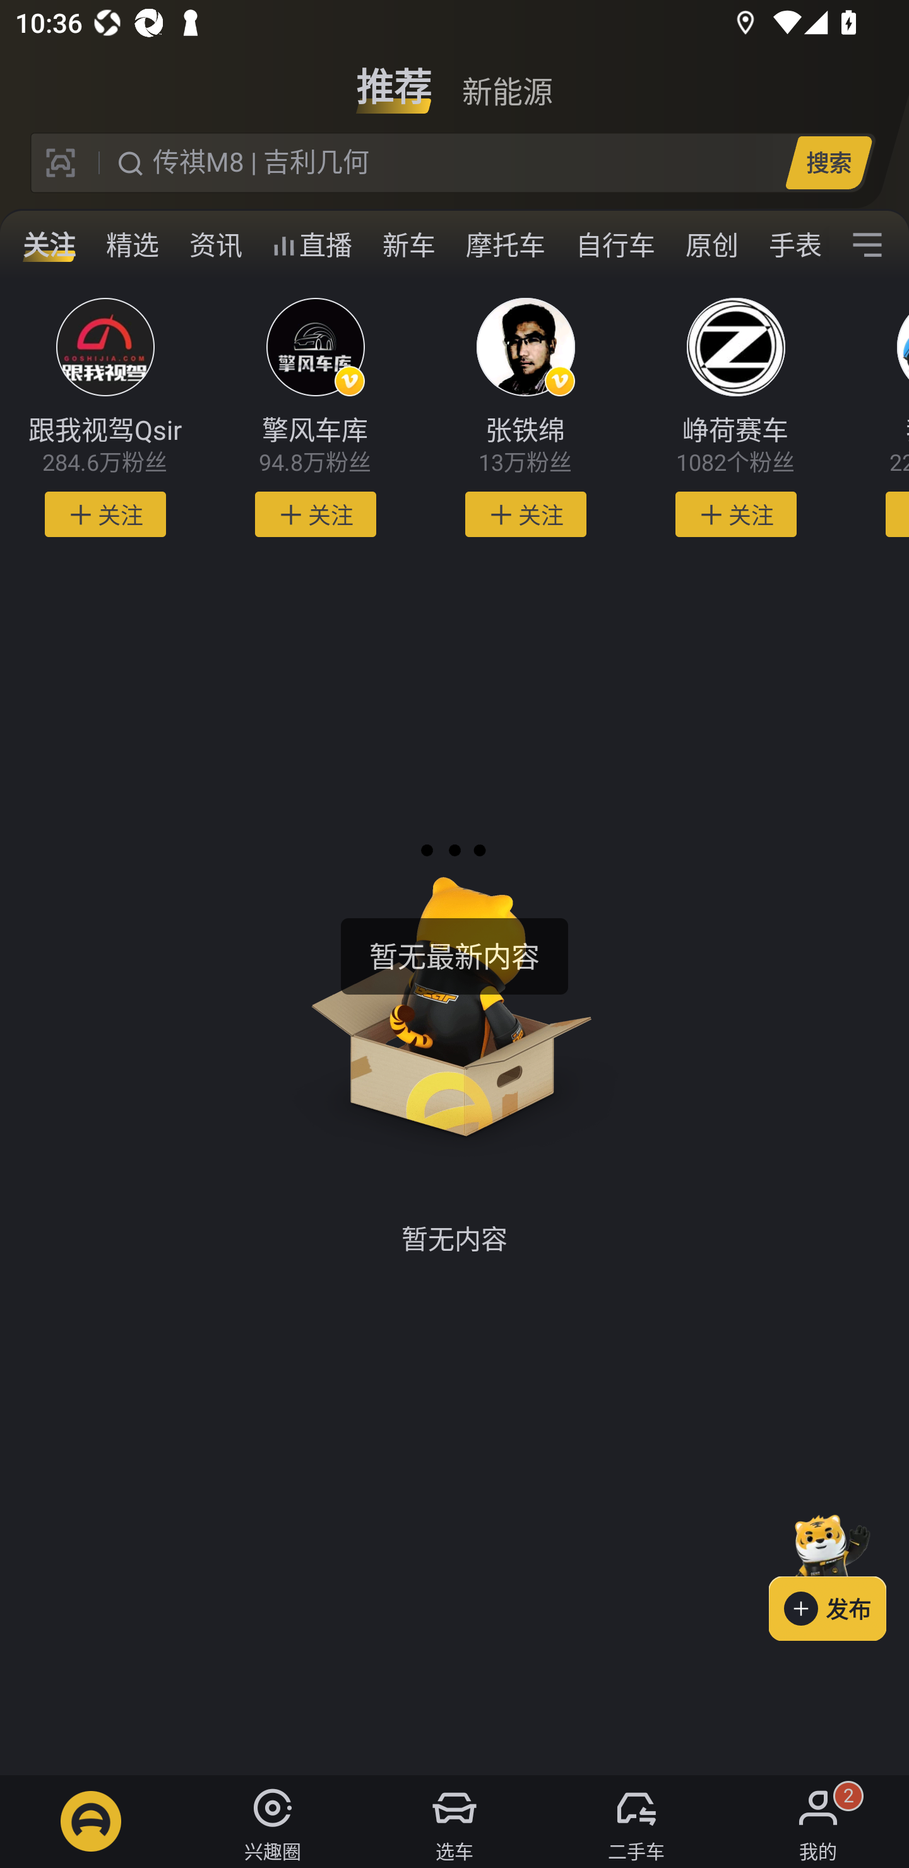 The width and height of the screenshot is (909, 1868). Describe the element at coordinates (394, 78) in the screenshot. I see `推荐` at that location.